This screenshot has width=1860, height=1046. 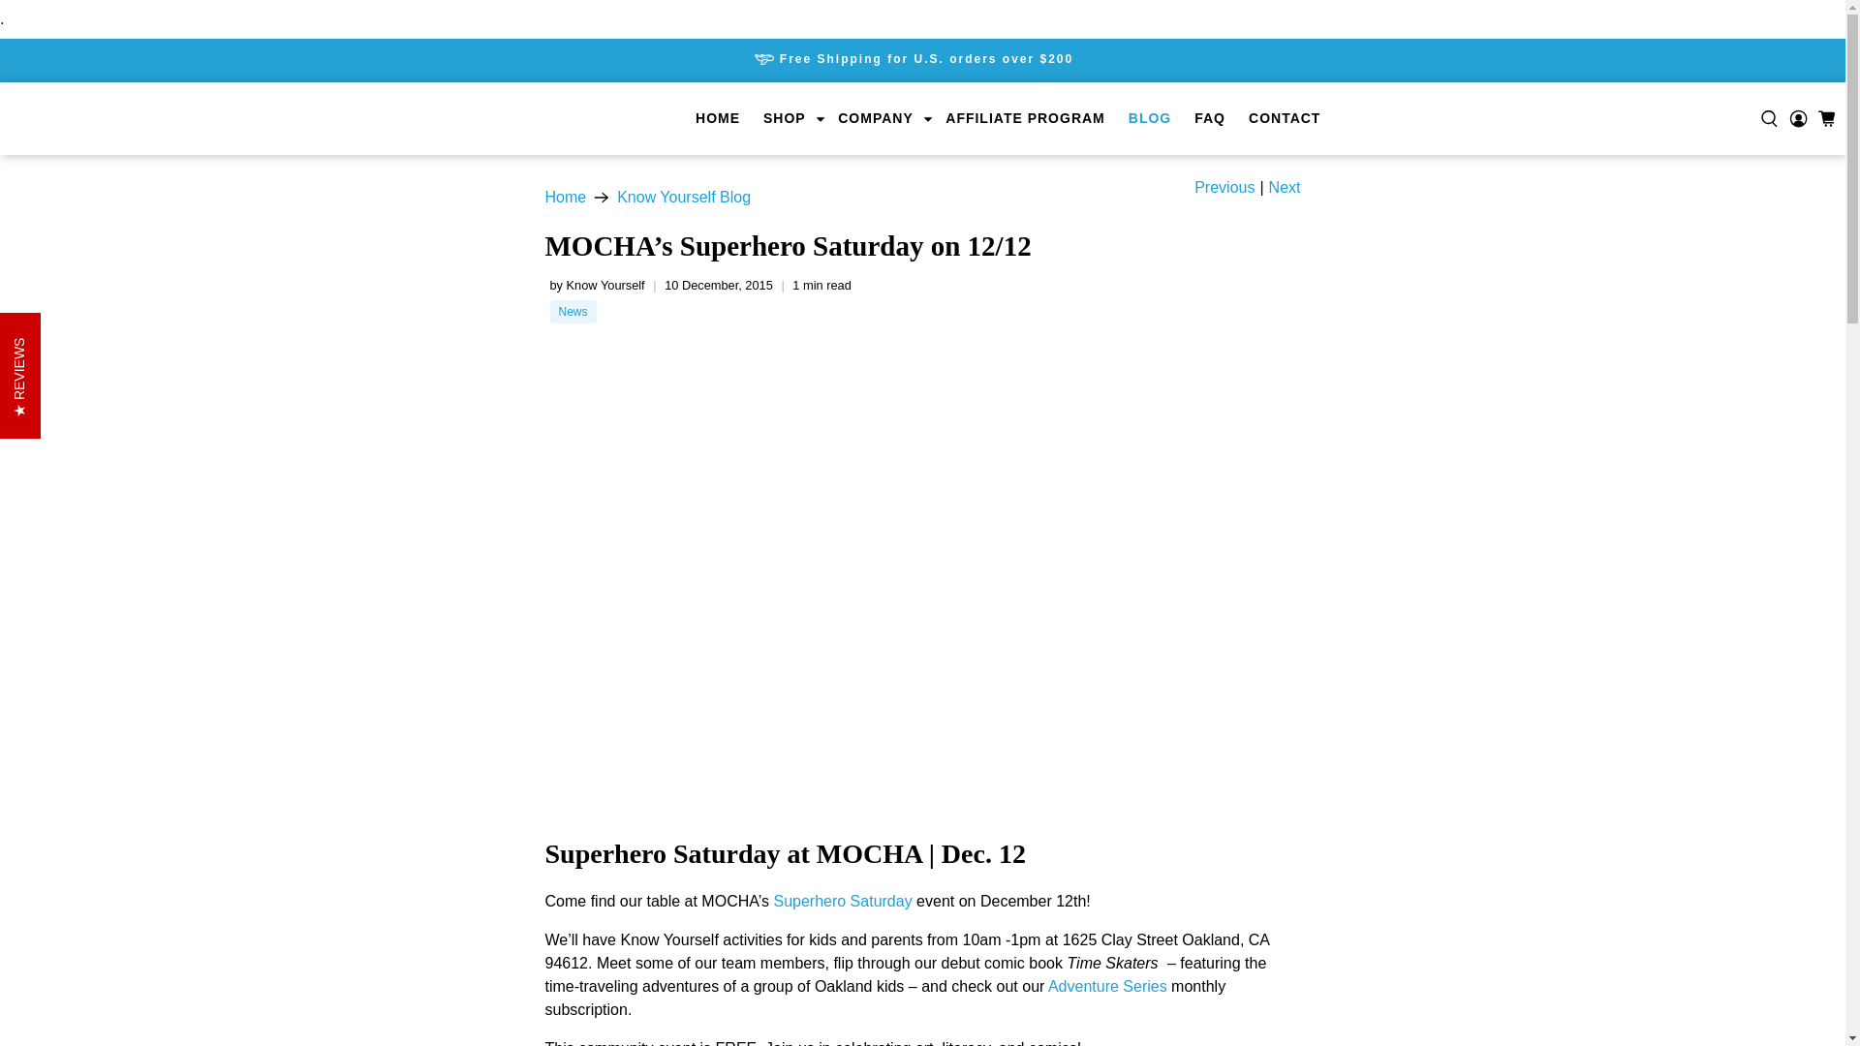 I want to click on Previous, so click(x=1224, y=187).